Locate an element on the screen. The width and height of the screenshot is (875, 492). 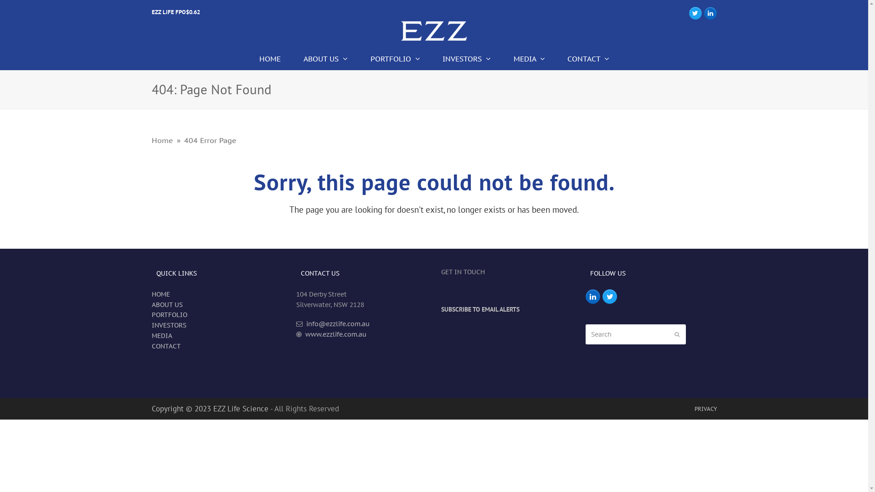
 www.ezzlife.com.au is located at coordinates (335, 334).